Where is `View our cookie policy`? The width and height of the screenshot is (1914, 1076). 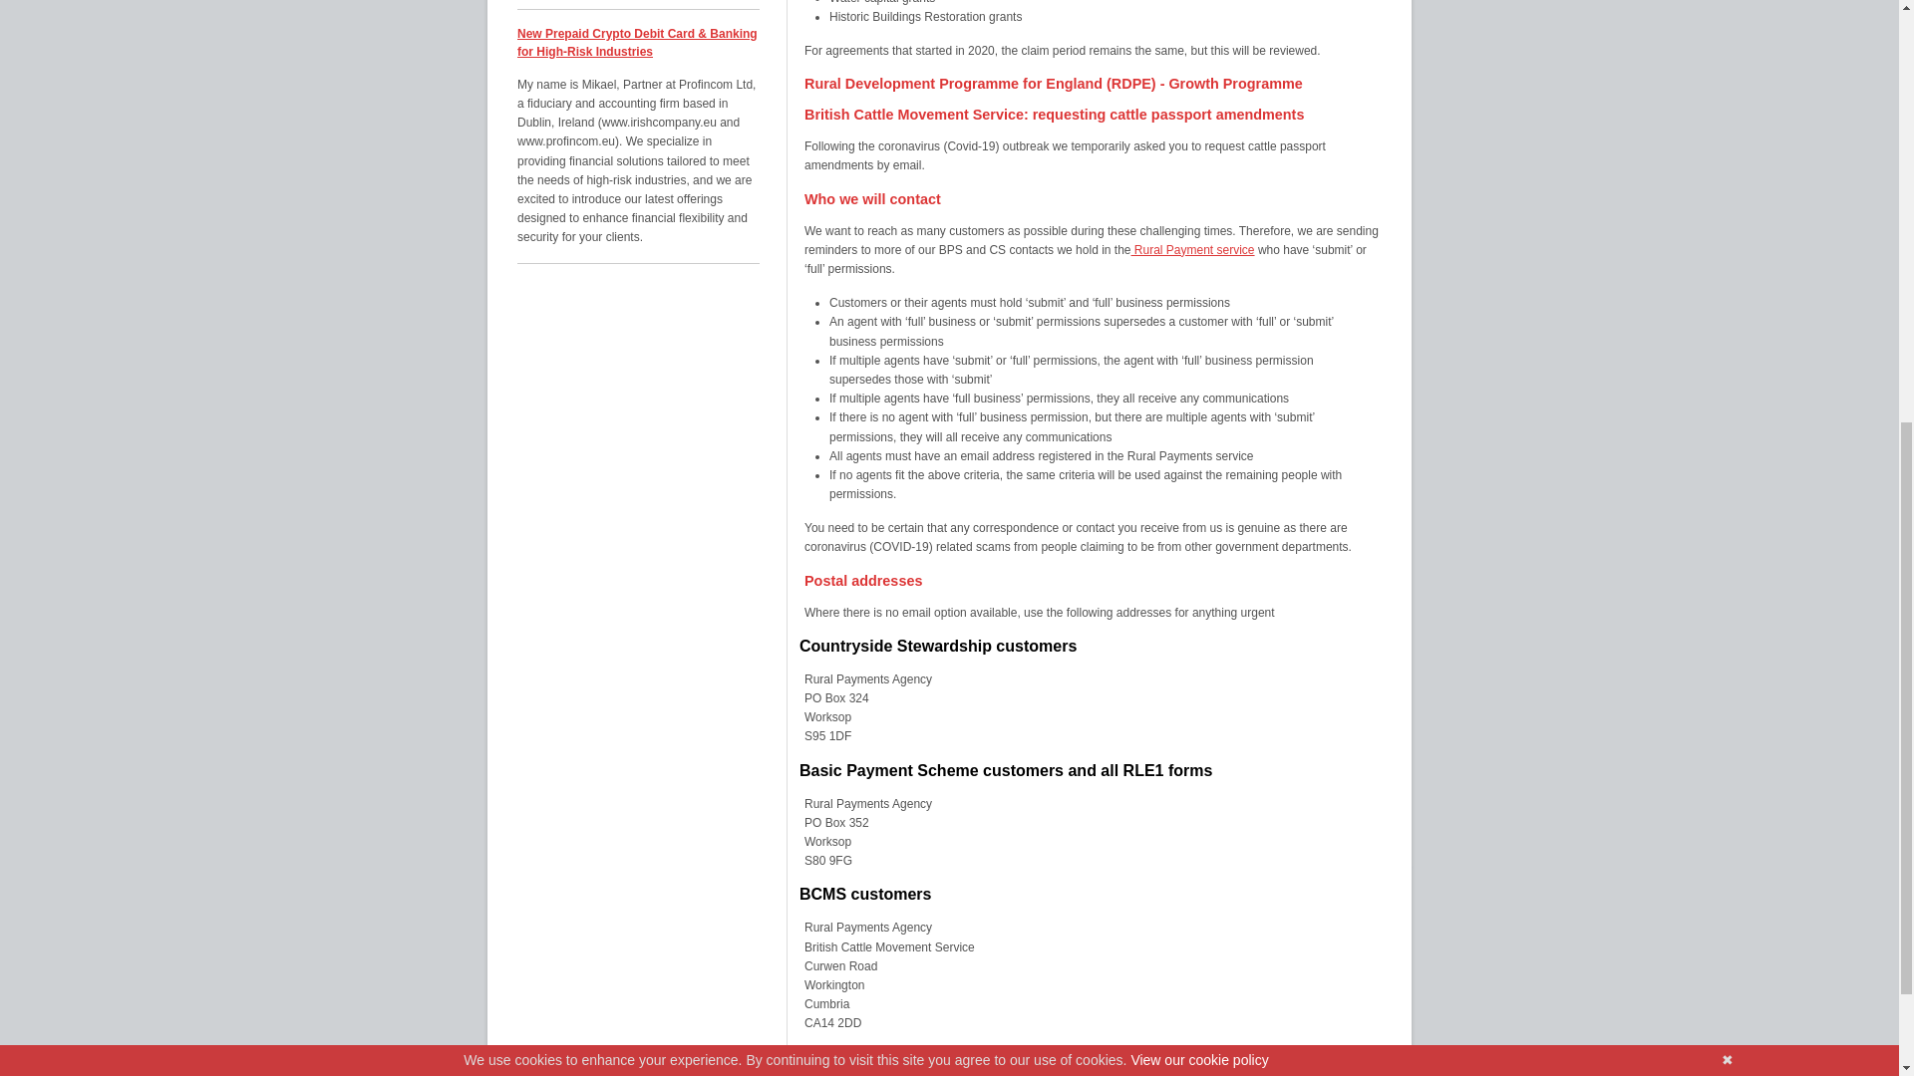 View our cookie policy is located at coordinates (1198, 292).